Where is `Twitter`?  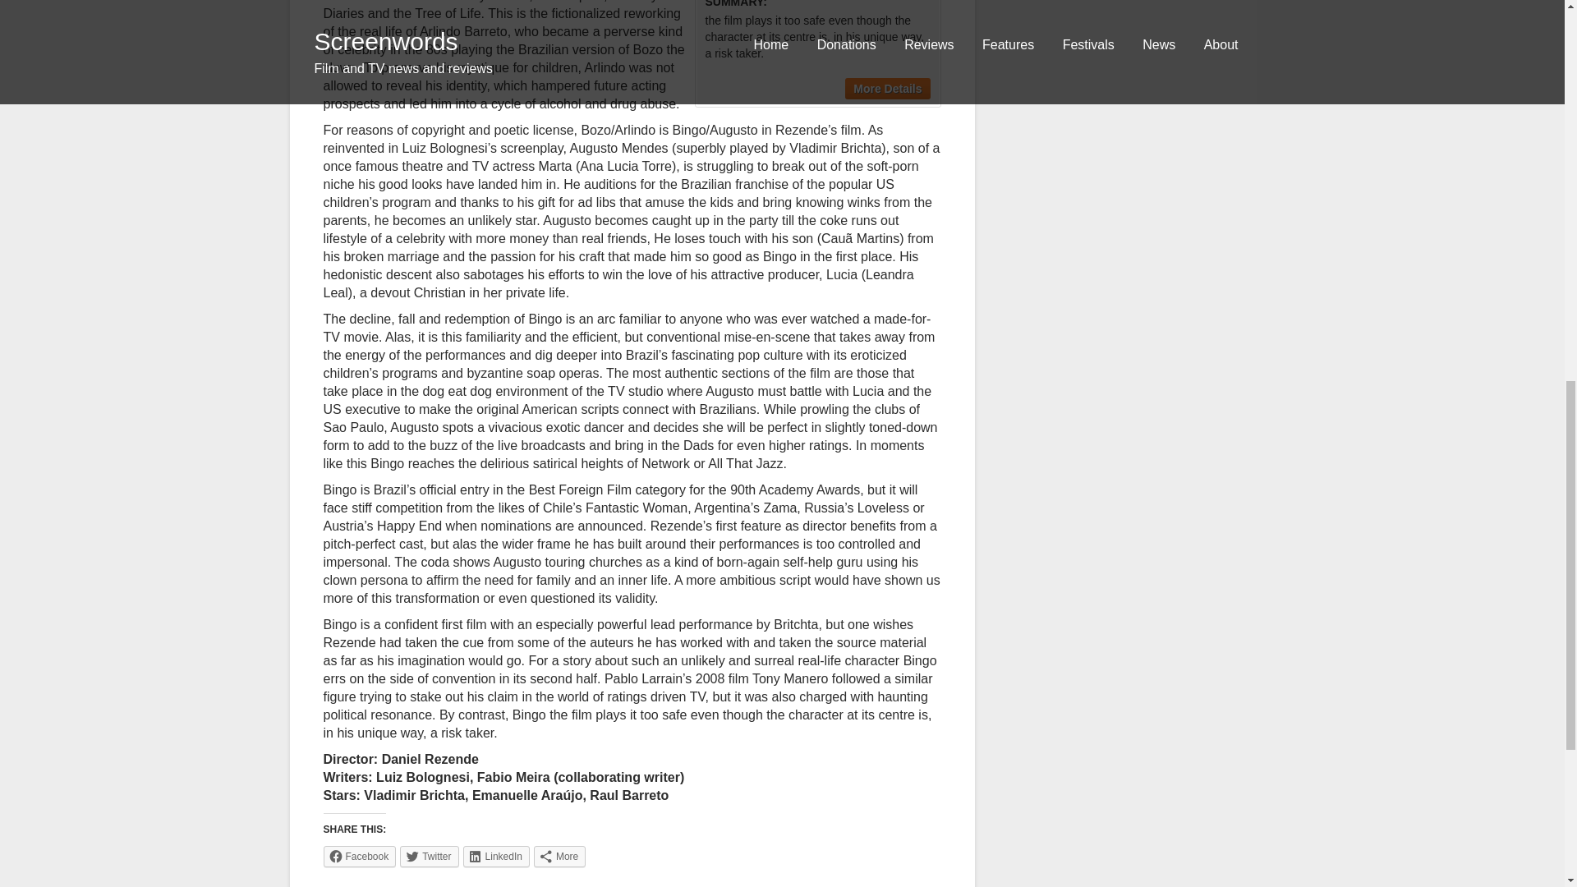 Twitter is located at coordinates (429, 857).